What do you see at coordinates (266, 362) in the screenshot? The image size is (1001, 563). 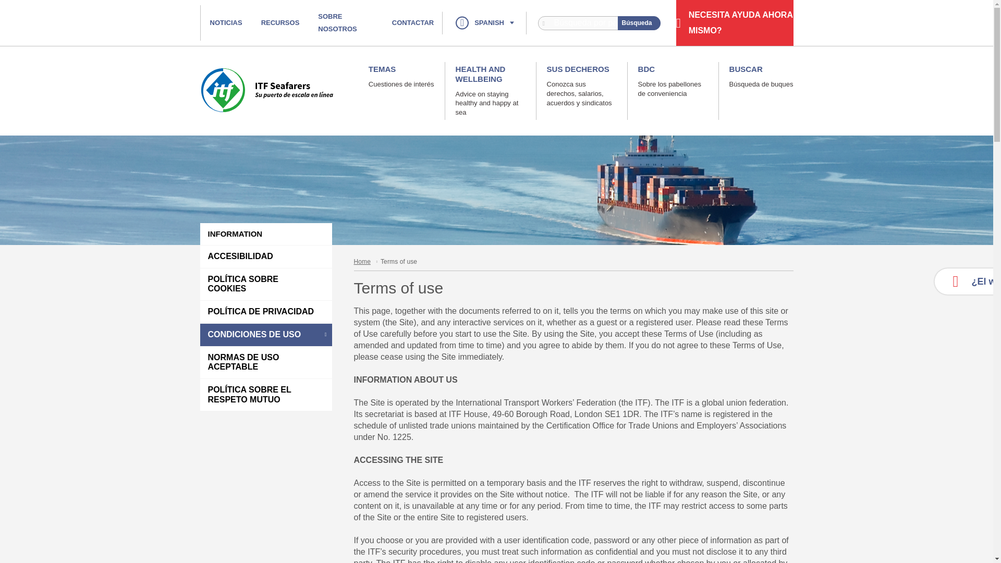 I see `NORMAS DE USO ACEPTABLE` at bounding box center [266, 362].